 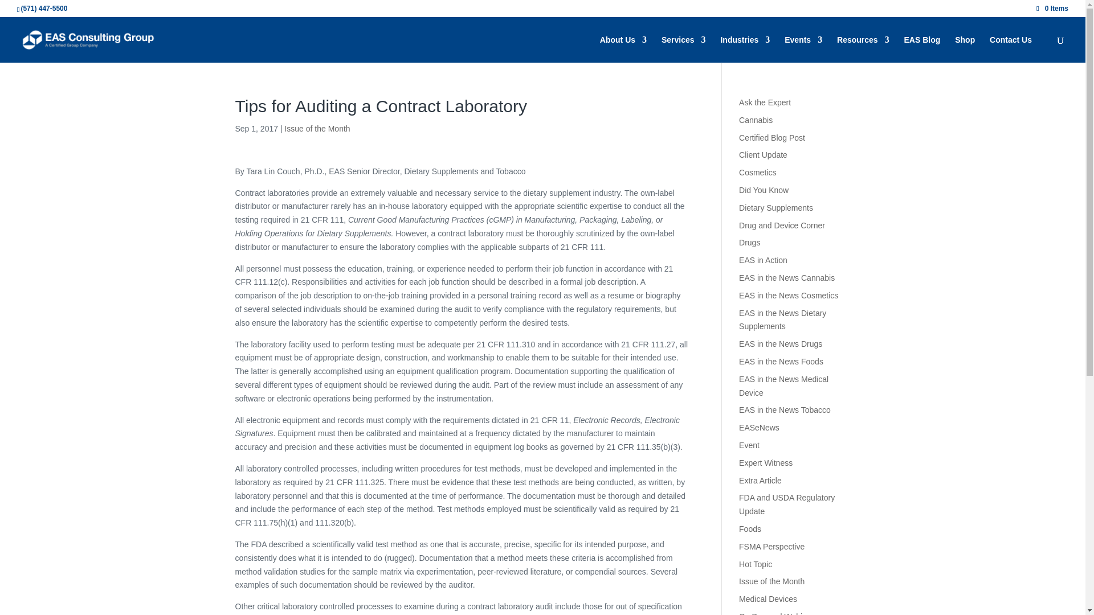 I want to click on Services, so click(x=684, y=49).